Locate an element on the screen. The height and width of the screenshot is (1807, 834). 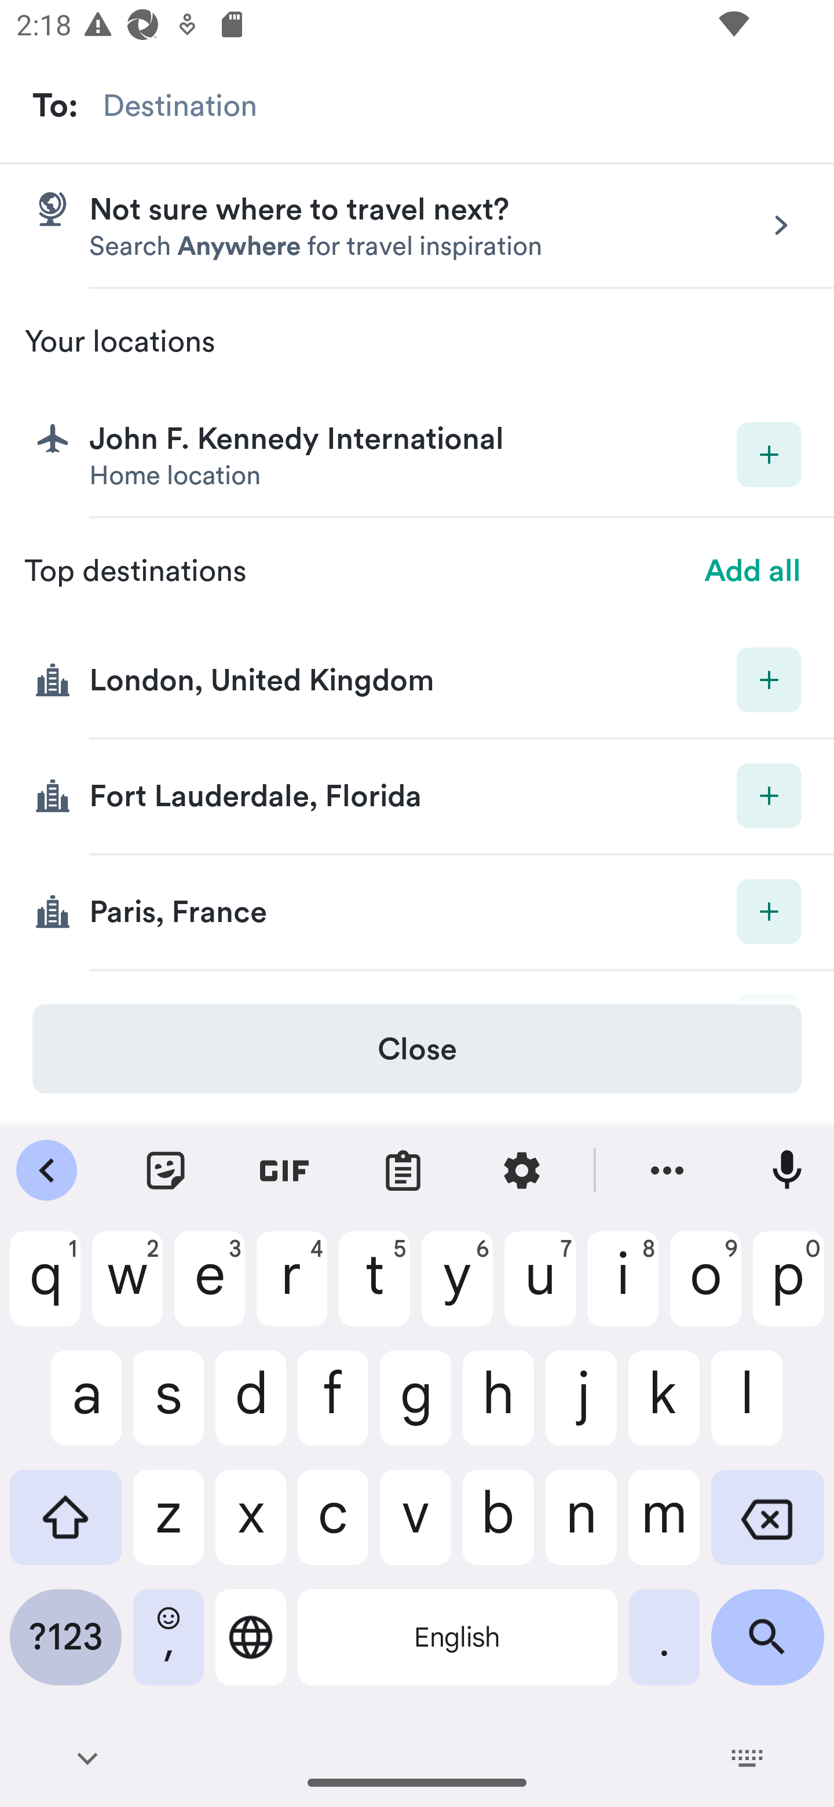
Add destination is located at coordinates (769, 912).